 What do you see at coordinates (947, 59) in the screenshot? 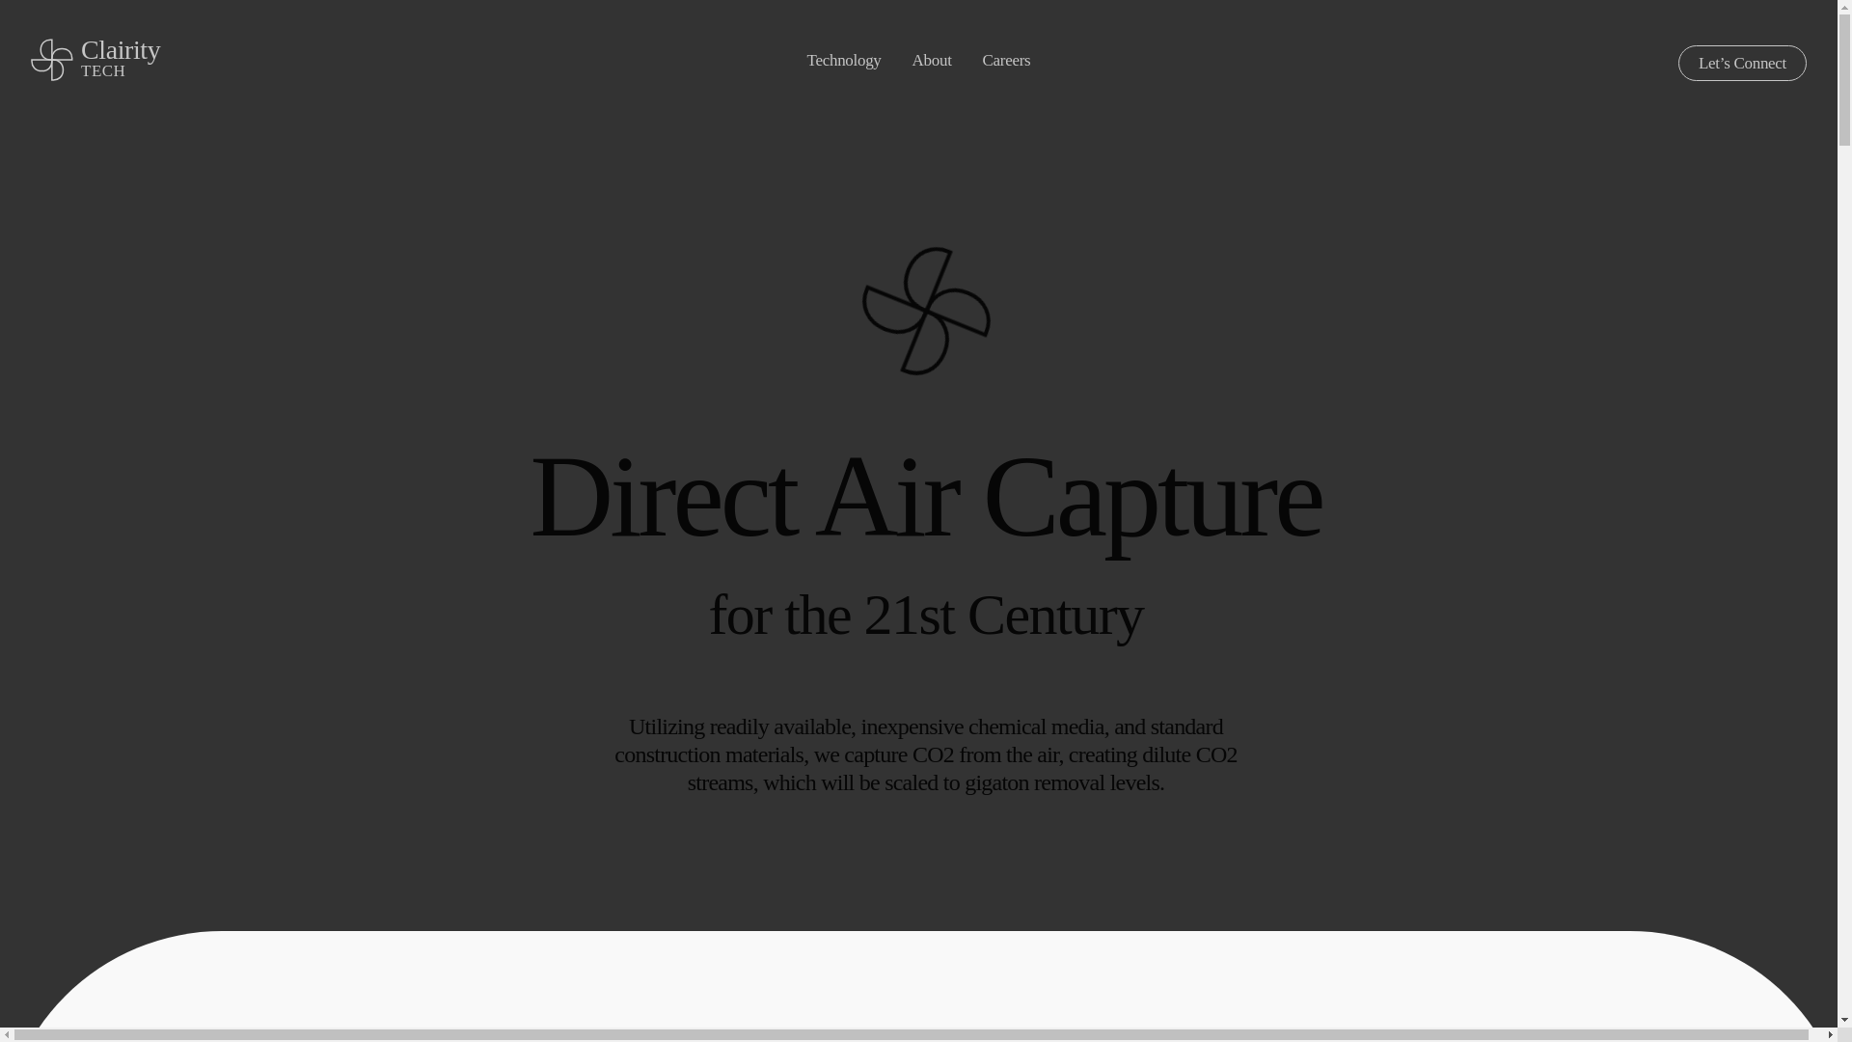
I see `About` at bounding box center [947, 59].